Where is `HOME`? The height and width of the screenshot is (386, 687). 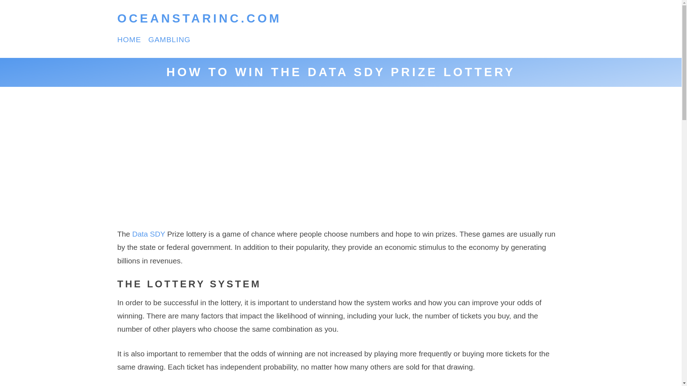
HOME is located at coordinates (130, 39).